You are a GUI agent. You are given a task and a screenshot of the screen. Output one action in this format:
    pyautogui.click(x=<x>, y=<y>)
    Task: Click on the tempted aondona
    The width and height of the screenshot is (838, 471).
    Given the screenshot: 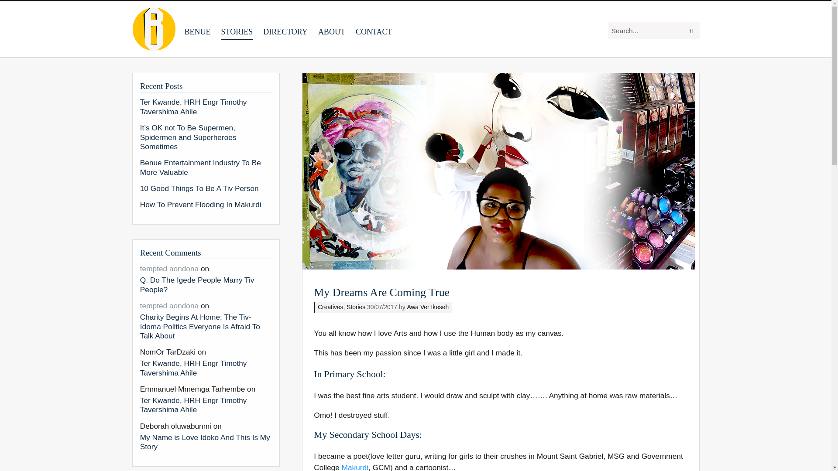 What is the action you would take?
    pyautogui.click(x=169, y=269)
    